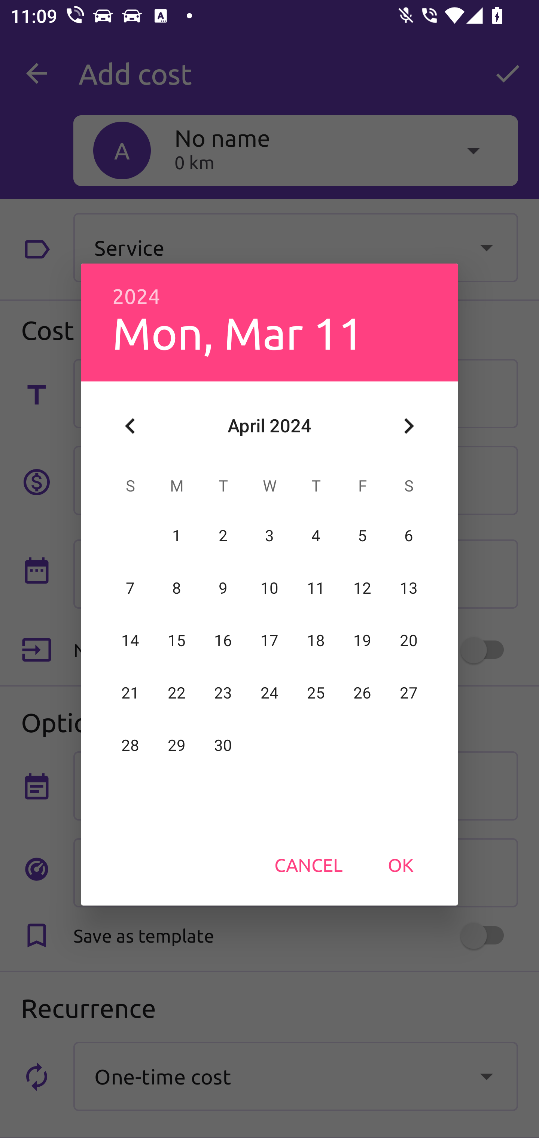 The width and height of the screenshot is (539, 1138). I want to click on 25 25 April 2024, so click(316, 693).